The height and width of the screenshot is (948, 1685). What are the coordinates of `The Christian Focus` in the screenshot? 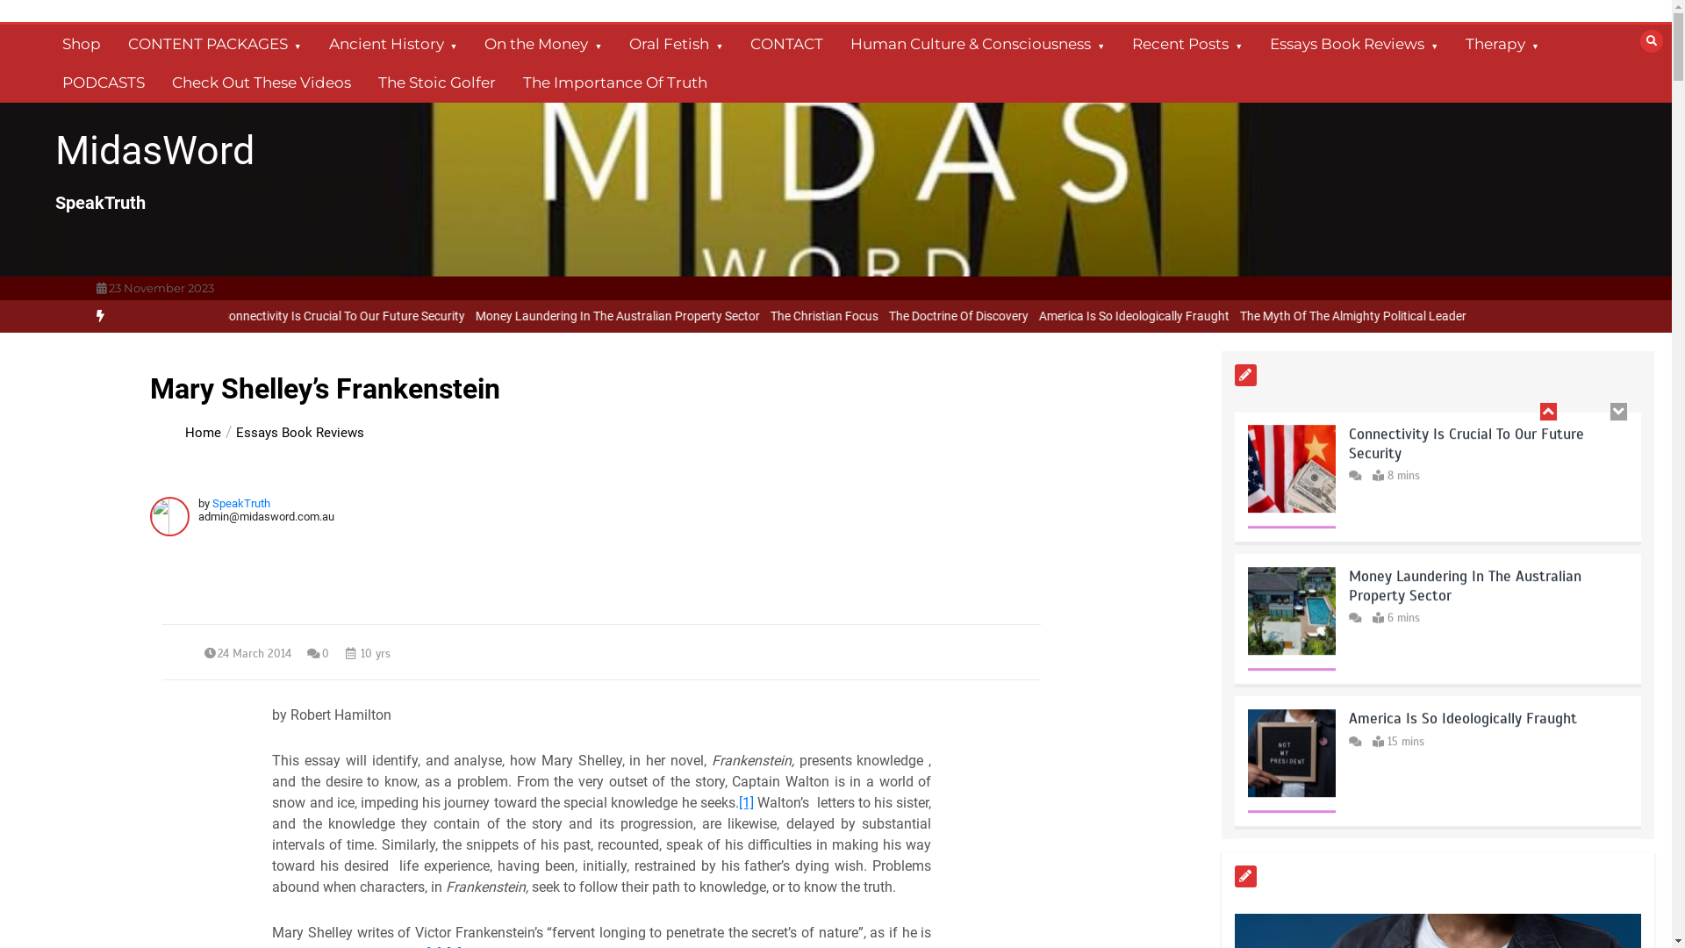 It's located at (228, 316).